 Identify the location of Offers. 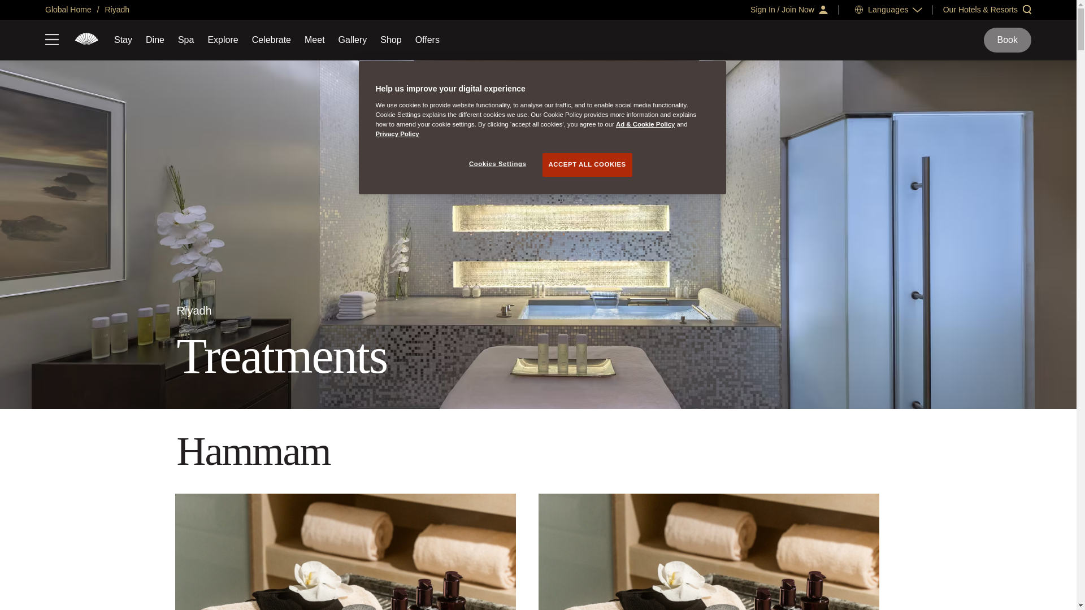
(427, 40).